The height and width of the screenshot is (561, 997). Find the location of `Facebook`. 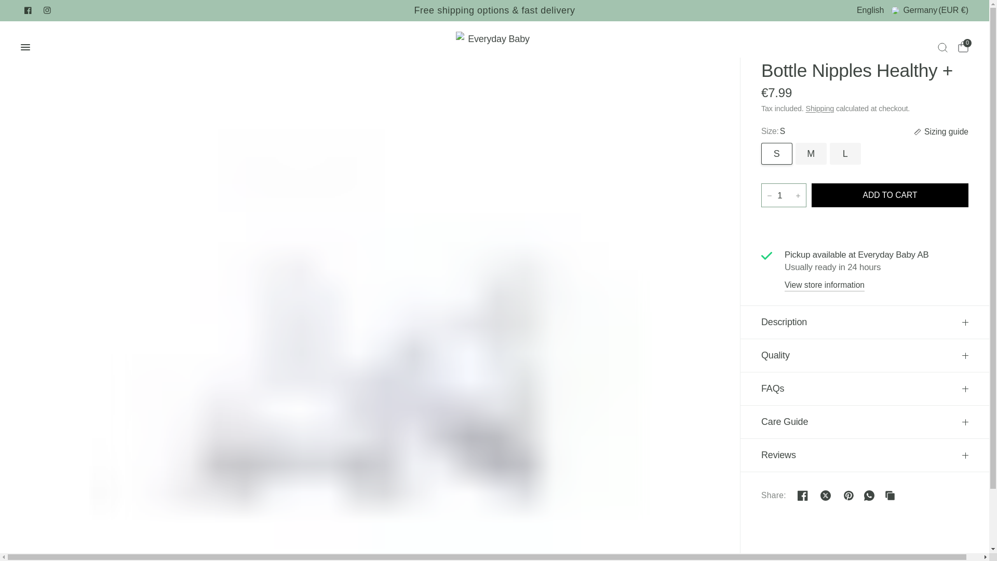

Facebook is located at coordinates (28, 10).